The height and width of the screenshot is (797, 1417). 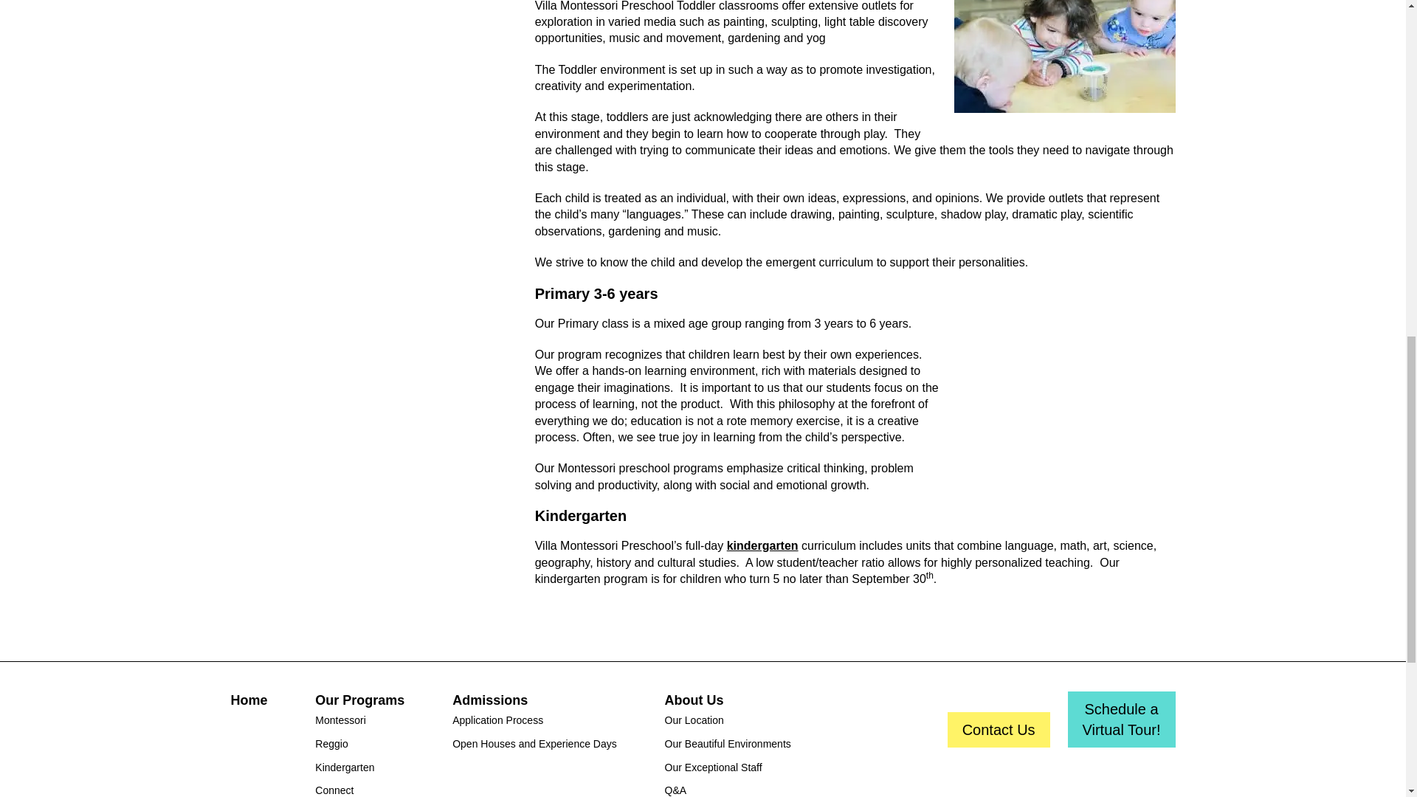 What do you see at coordinates (762, 546) in the screenshot?
I see `kindergarten` at bounding box center [762, 546].